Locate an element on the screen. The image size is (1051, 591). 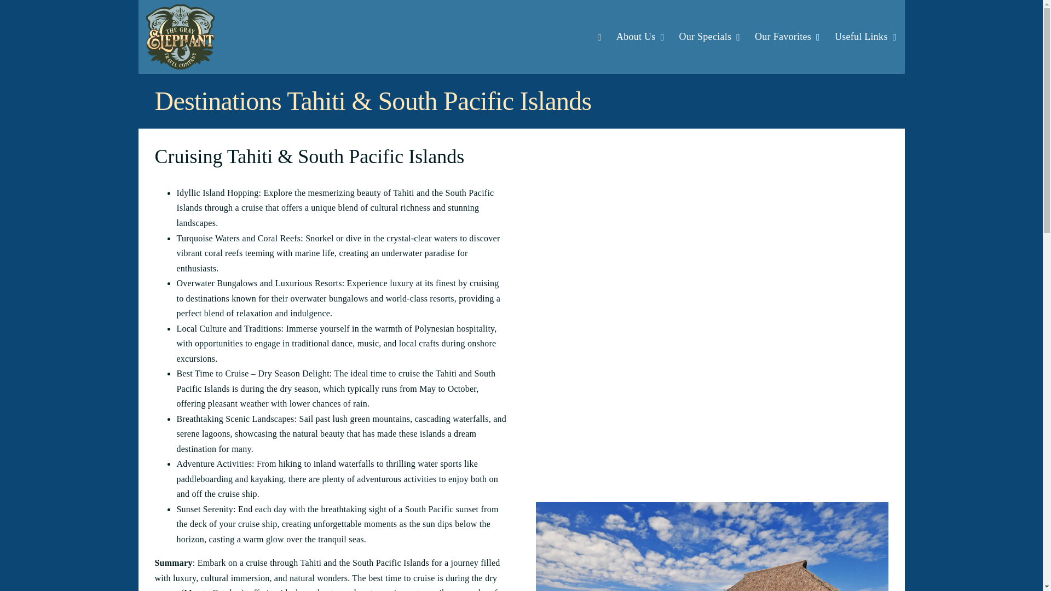
About Us is located at coordinates (634, 37).